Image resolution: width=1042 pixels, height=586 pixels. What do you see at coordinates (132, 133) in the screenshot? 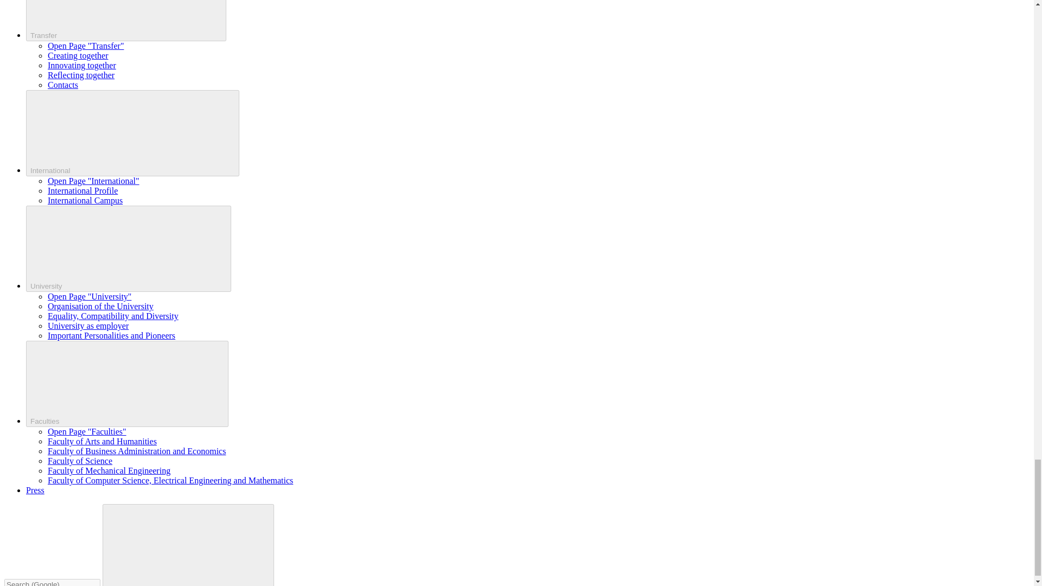
I see `toggle submenu` at bounding box center [132, 133].